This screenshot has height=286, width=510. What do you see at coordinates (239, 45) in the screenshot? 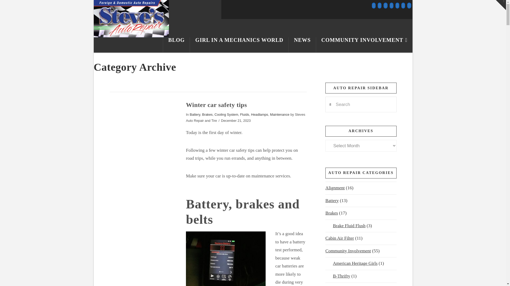
I see `GIRL IN A MECHANICS WORLD` at bounding box center [239, 45].